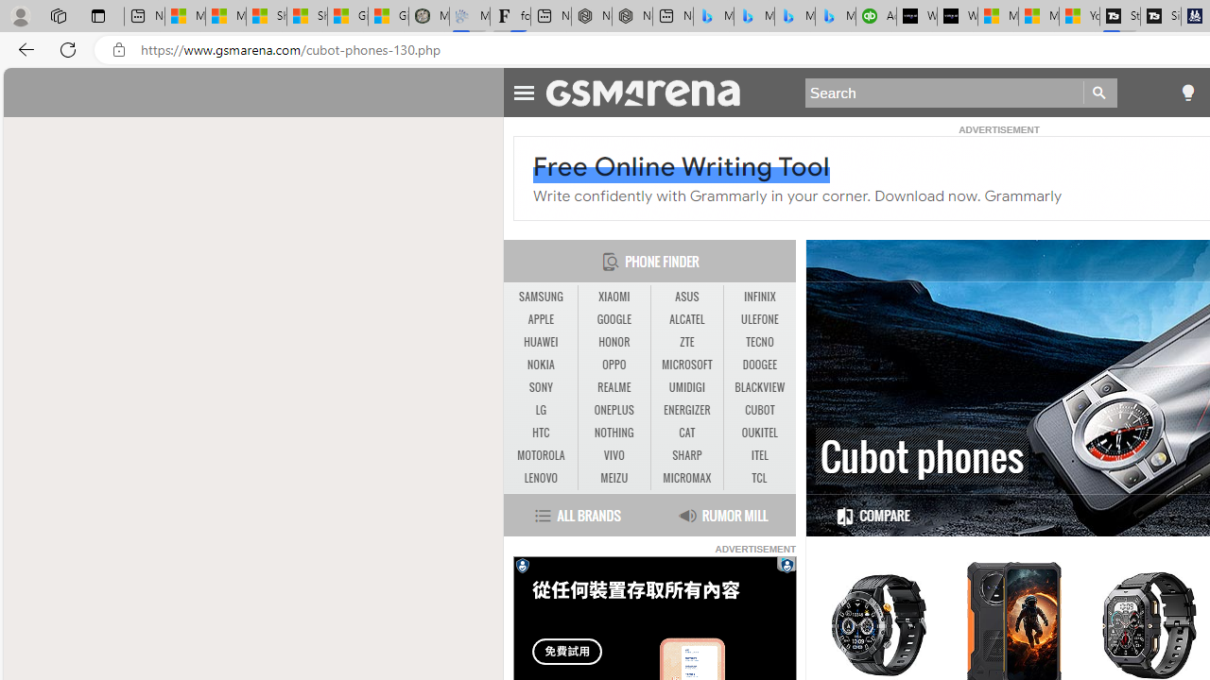  What do you see at coordinates (758, 478) in the screenshot?
I see `TCL` at bounding box center [758, 478].